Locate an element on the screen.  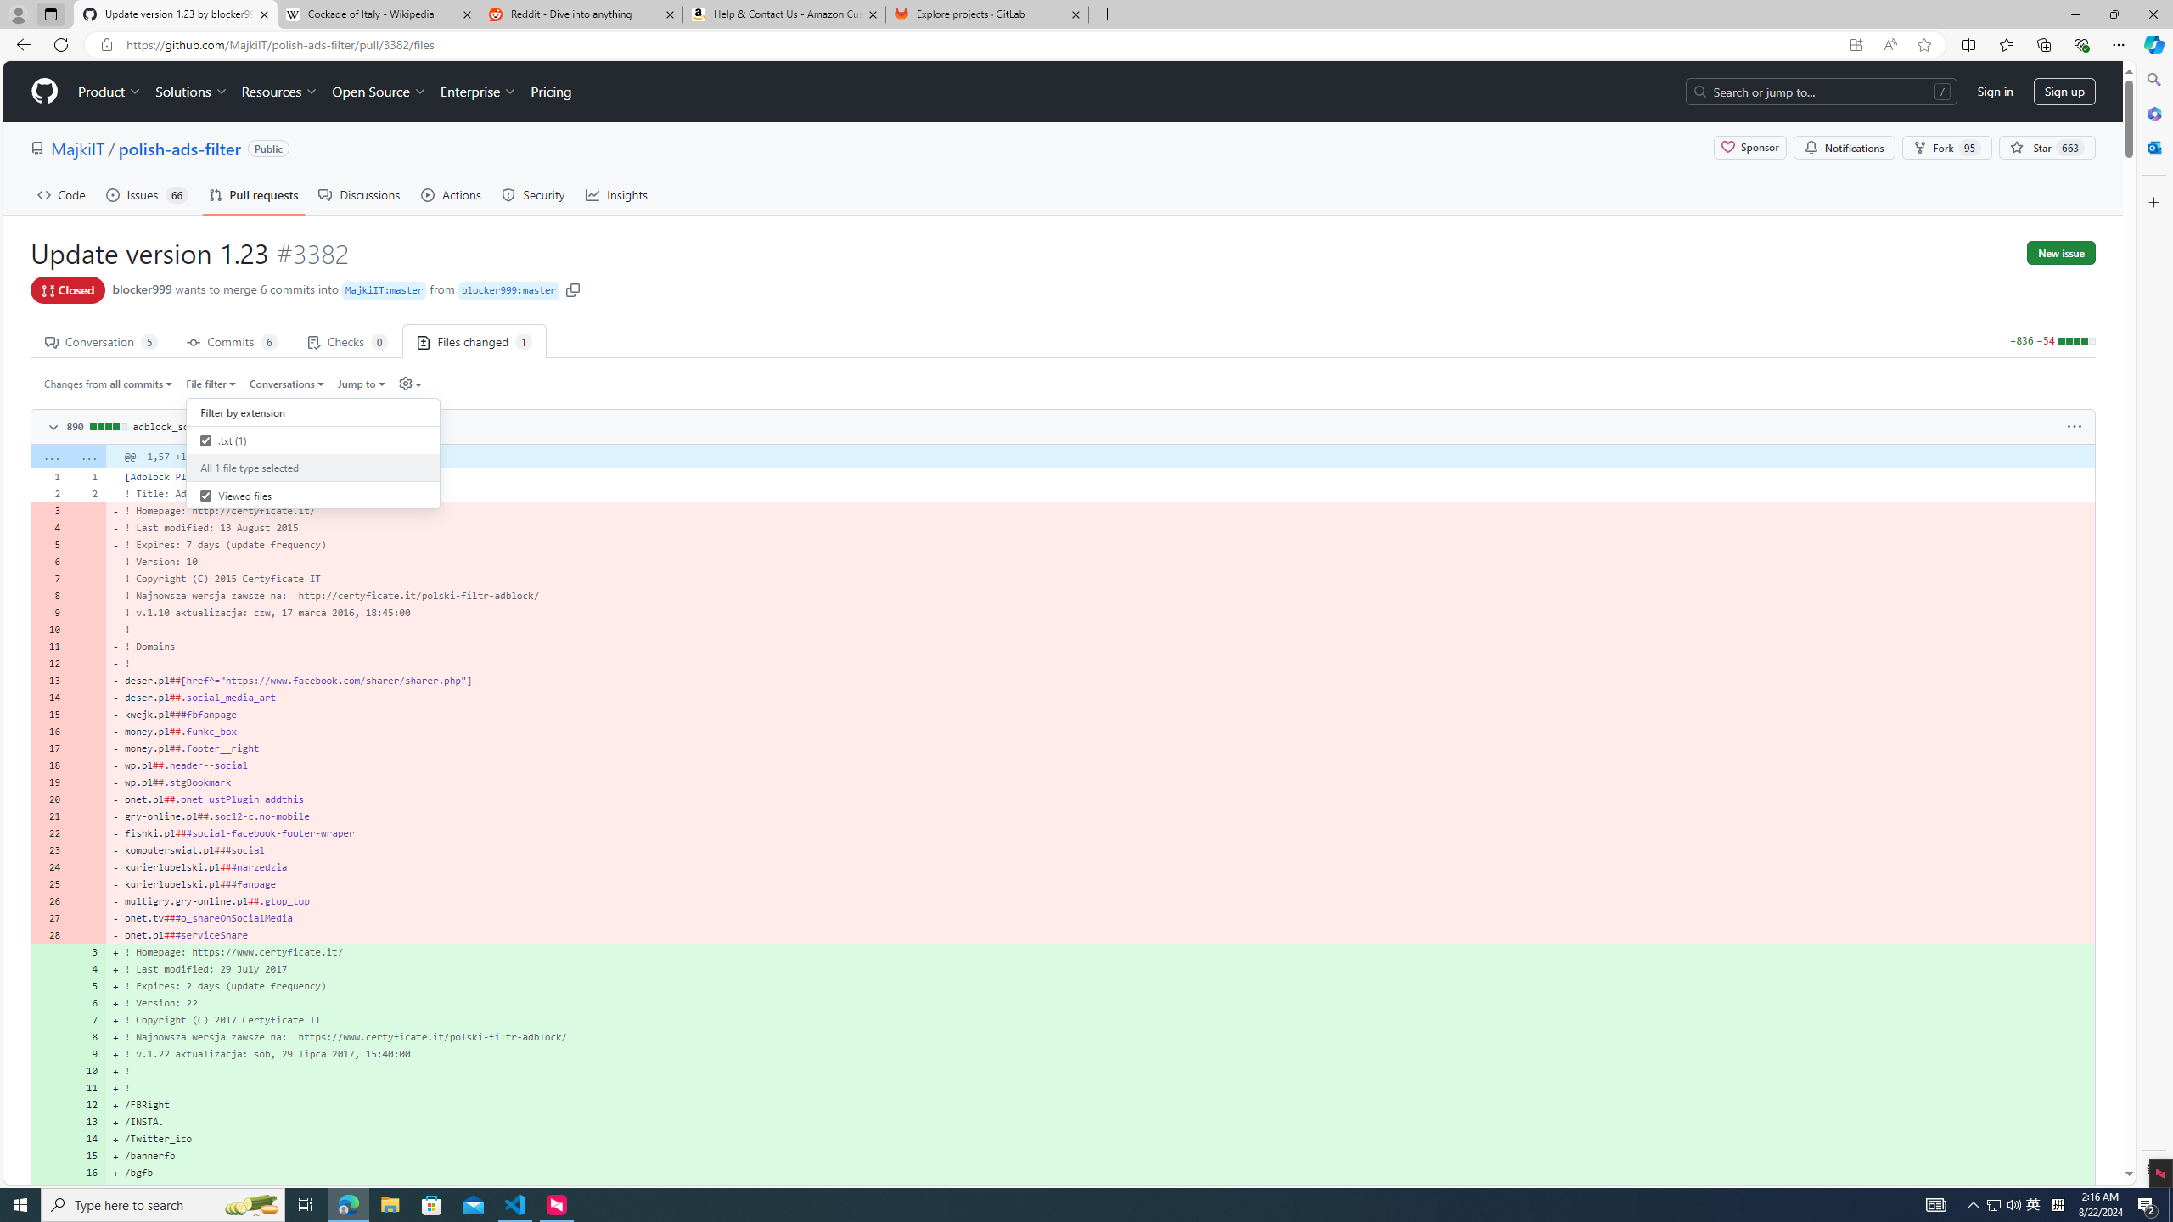
+ ! Expires: 2 days (update frequency)  is located at coordinates (1100, 986).